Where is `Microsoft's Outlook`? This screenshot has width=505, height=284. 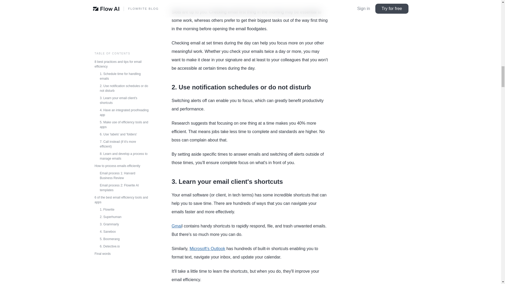 Microsoft's Outlook is located at coordinates (207, 248).